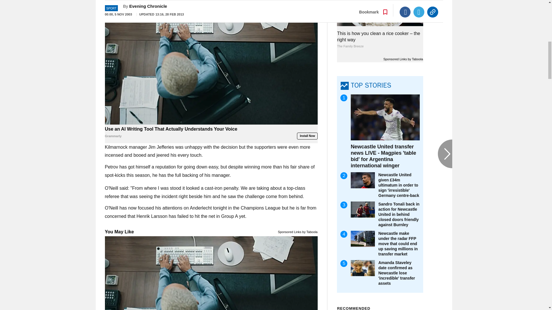 This screenshot has height=310, width=552. I want to click on Use an AI Writing Tool That Actually Understands Your Voice, so click(211, 133).